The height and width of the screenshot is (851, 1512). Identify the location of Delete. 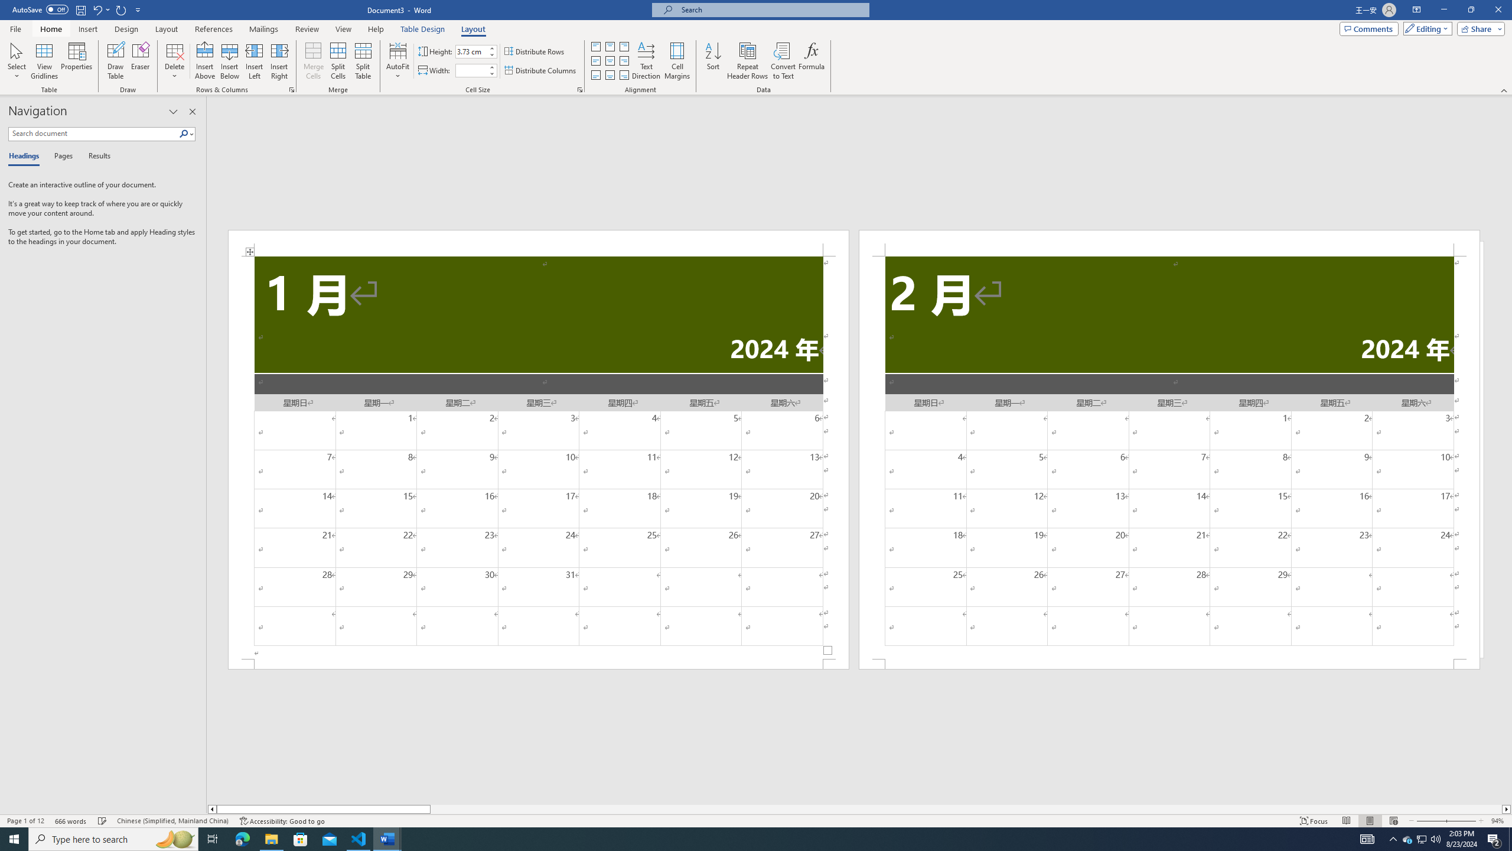
(174, 61).